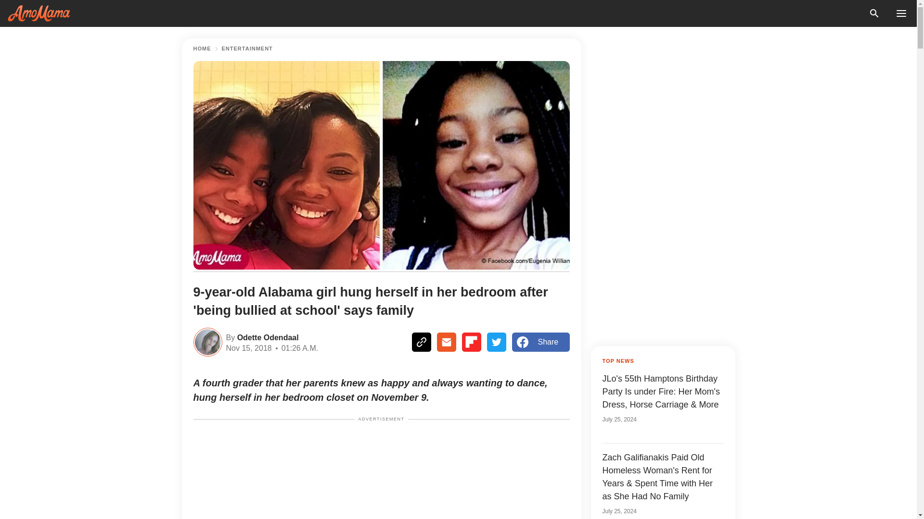 The image size is (924, 519). I want to click on ENTERTAINMENT, so click(247, 49).